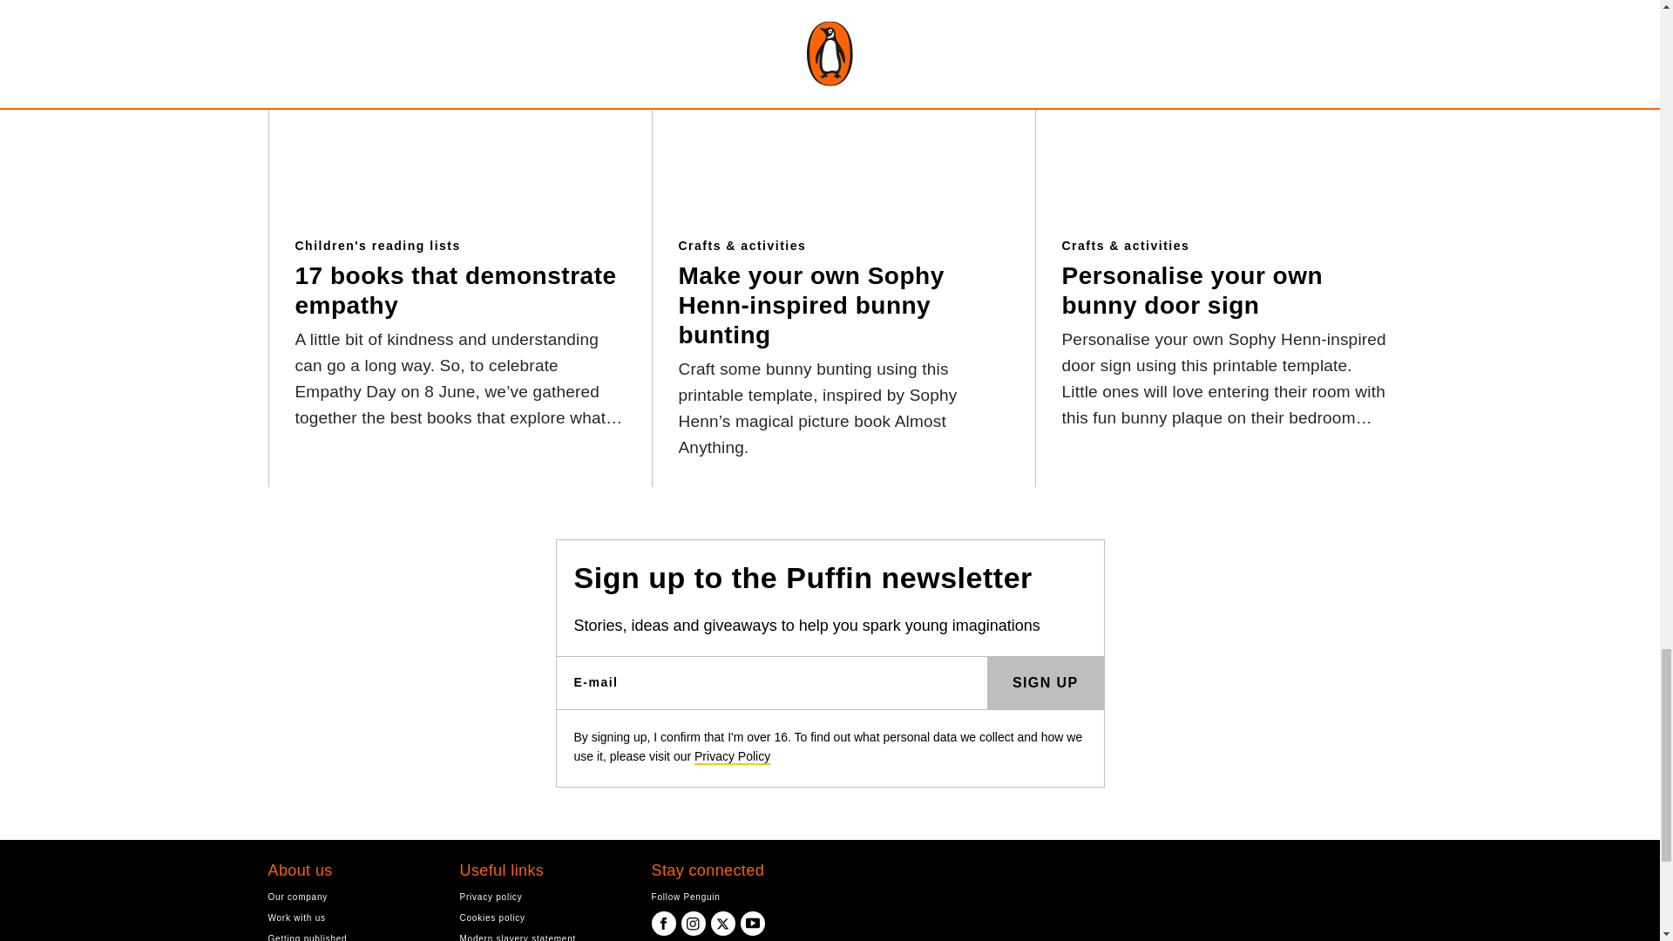 The image size is (1673, 941). I want to click on Privacy Policy, so click(732, 755).